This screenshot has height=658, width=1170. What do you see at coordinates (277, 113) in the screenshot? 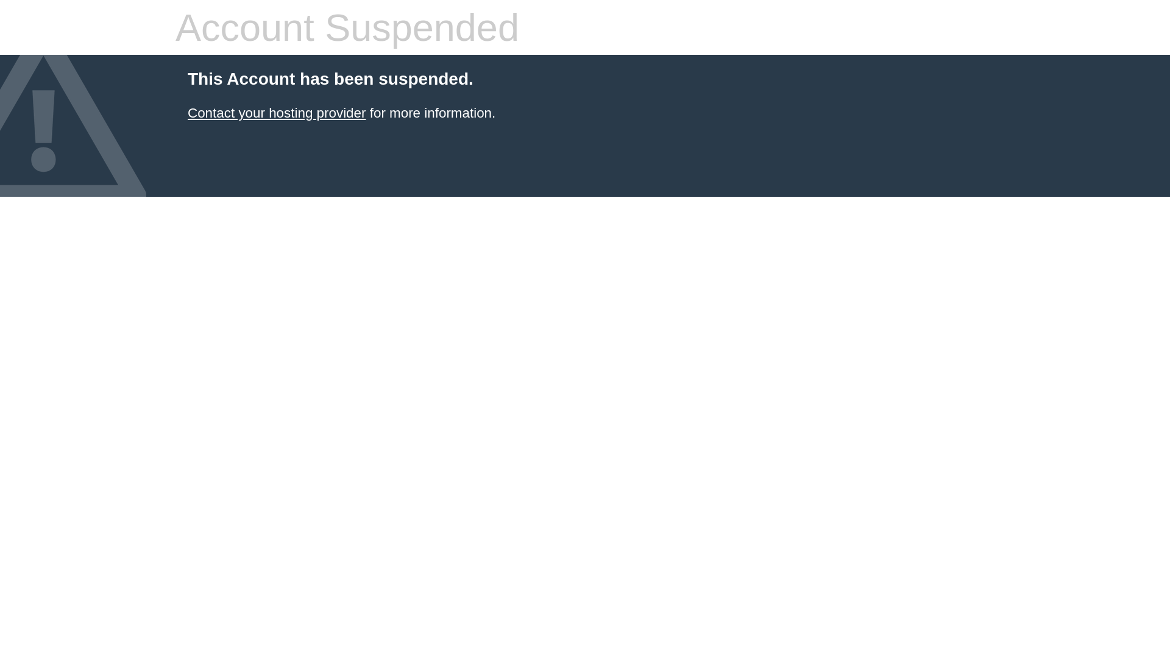
I see `Contact your hosting provider` at bounding box center [277, 113].